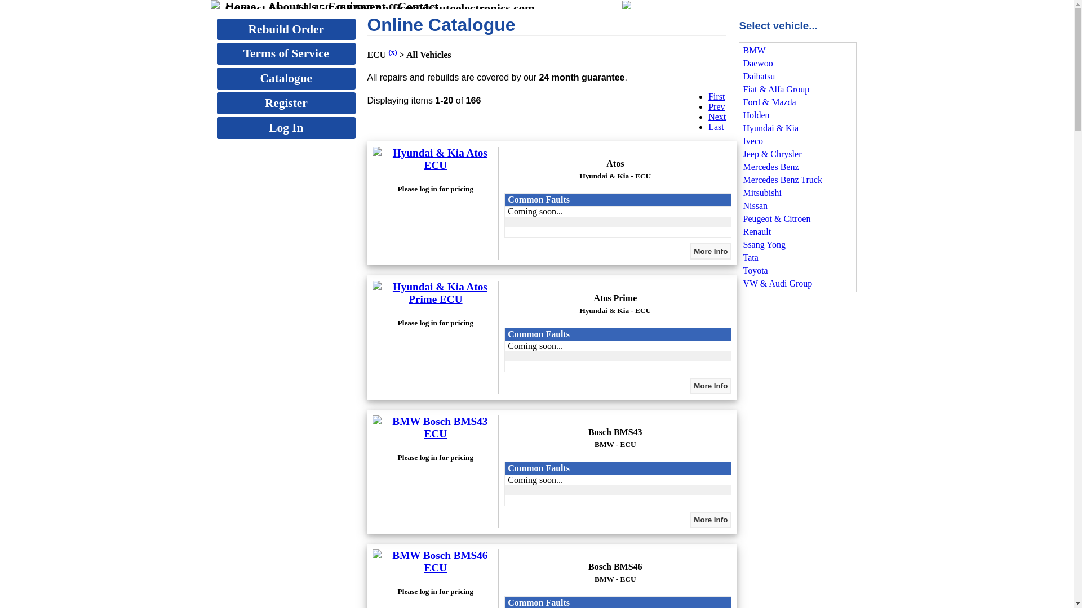  Describe the element at coordinates (282, 54) in the screenshot. I see `Terms of Service` at that location.